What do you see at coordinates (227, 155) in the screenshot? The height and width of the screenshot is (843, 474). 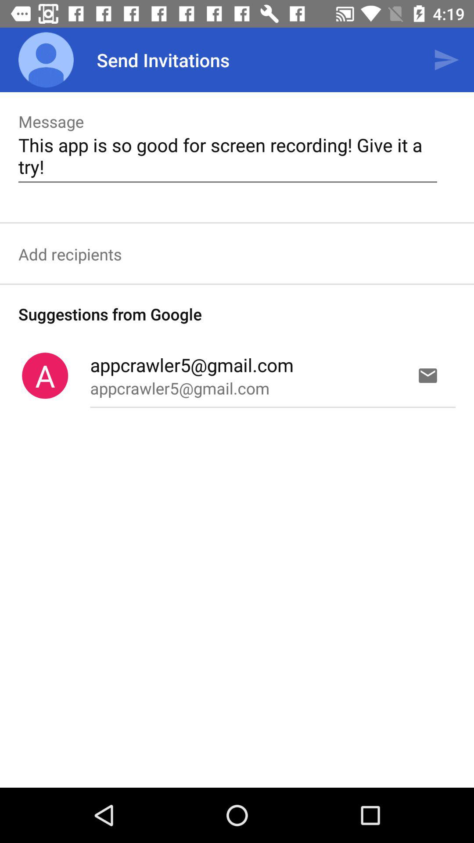 I see `select the icon below the message icon` at bounding box center [227, 155].